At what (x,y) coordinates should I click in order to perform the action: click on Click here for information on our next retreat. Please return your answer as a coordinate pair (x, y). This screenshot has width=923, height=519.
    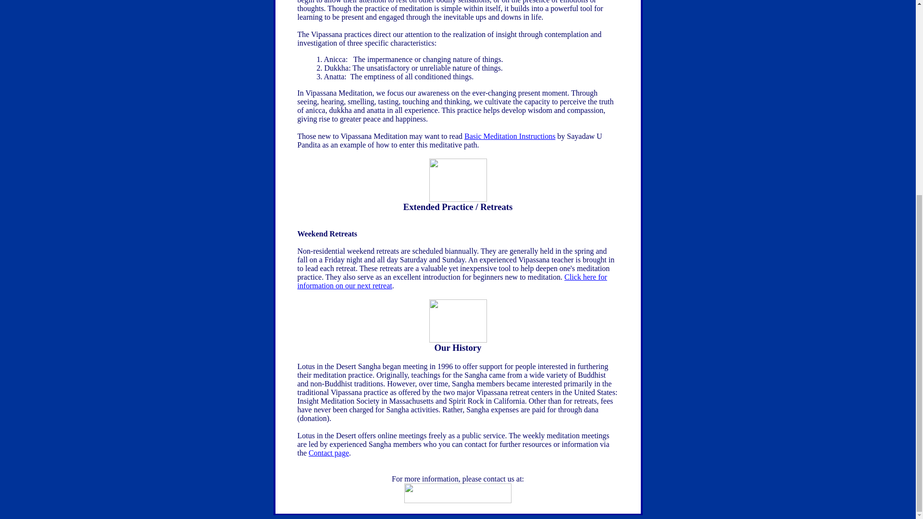
    Looking at the image, I should click on (452, 281).